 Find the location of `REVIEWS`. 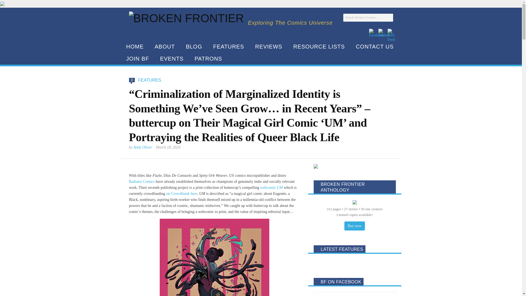

REVIEWS is located at coordinates (268, 47).